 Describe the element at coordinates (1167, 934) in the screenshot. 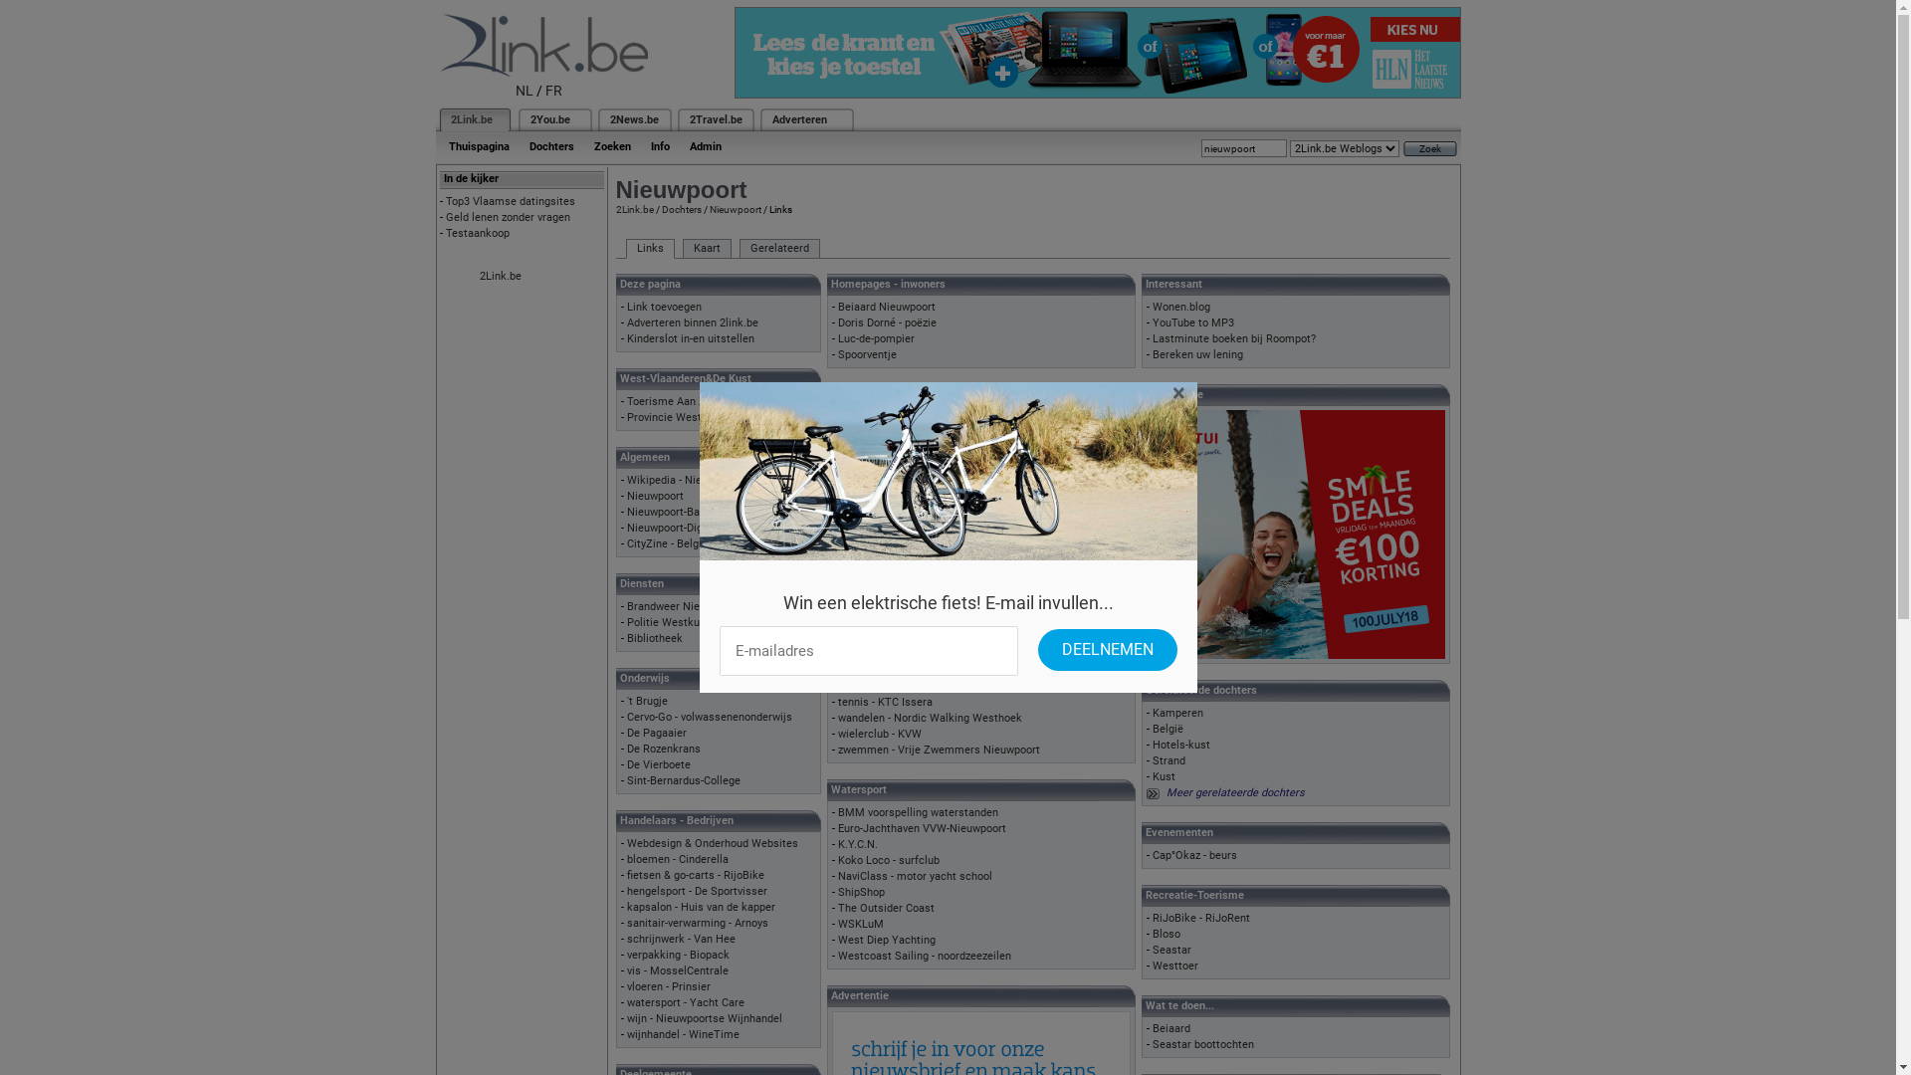

I see `Bloso` at that location.